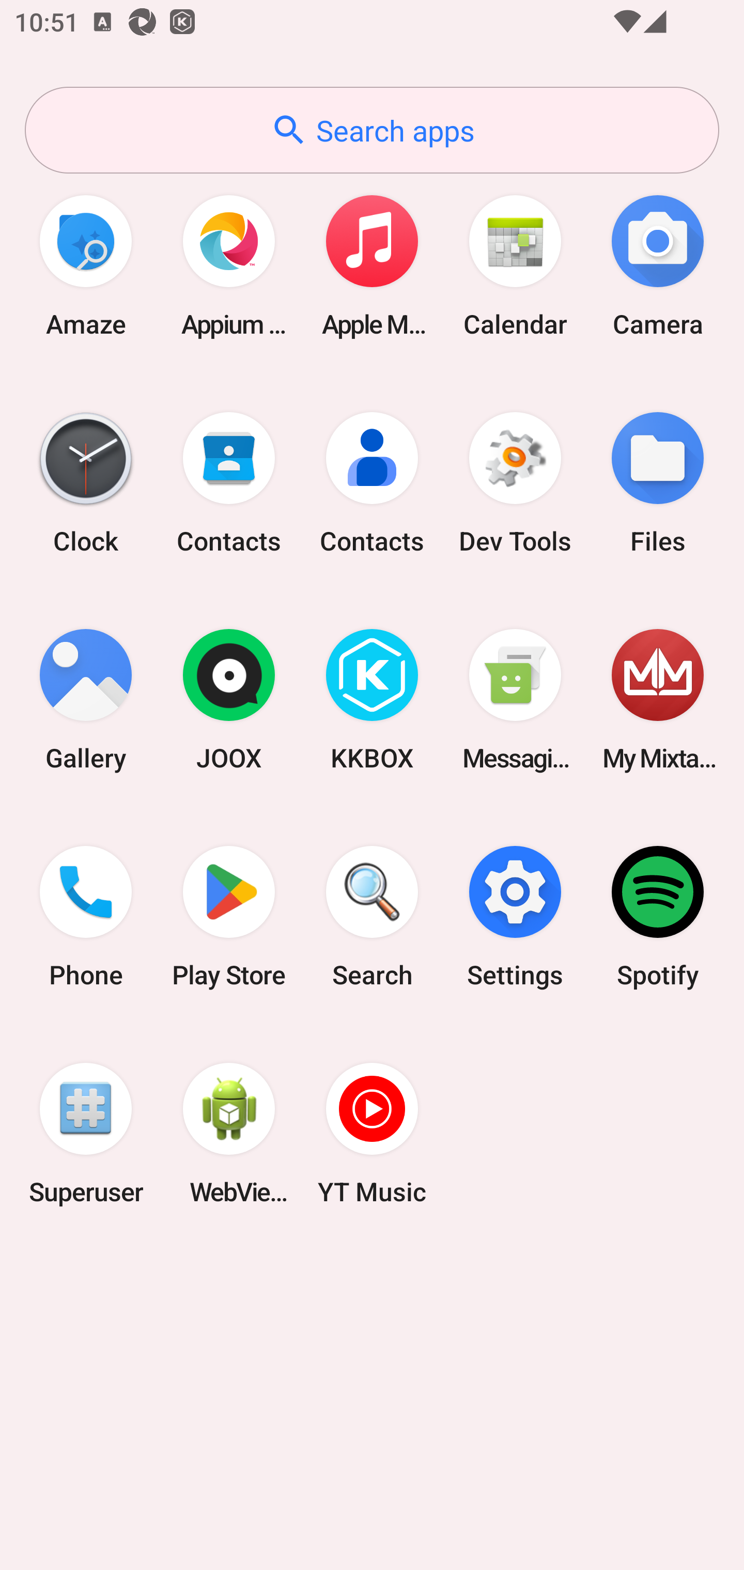 The height and width of the screenshot is (1570, 744). Describe the element at coordinates (372, 482) in the screenshot. I see `Contacts` at that location.